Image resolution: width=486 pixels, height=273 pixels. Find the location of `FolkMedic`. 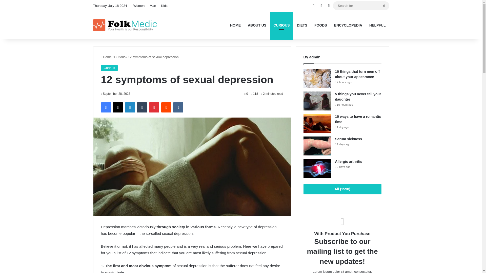

FolkMedic is located at coordinates (126, 25).